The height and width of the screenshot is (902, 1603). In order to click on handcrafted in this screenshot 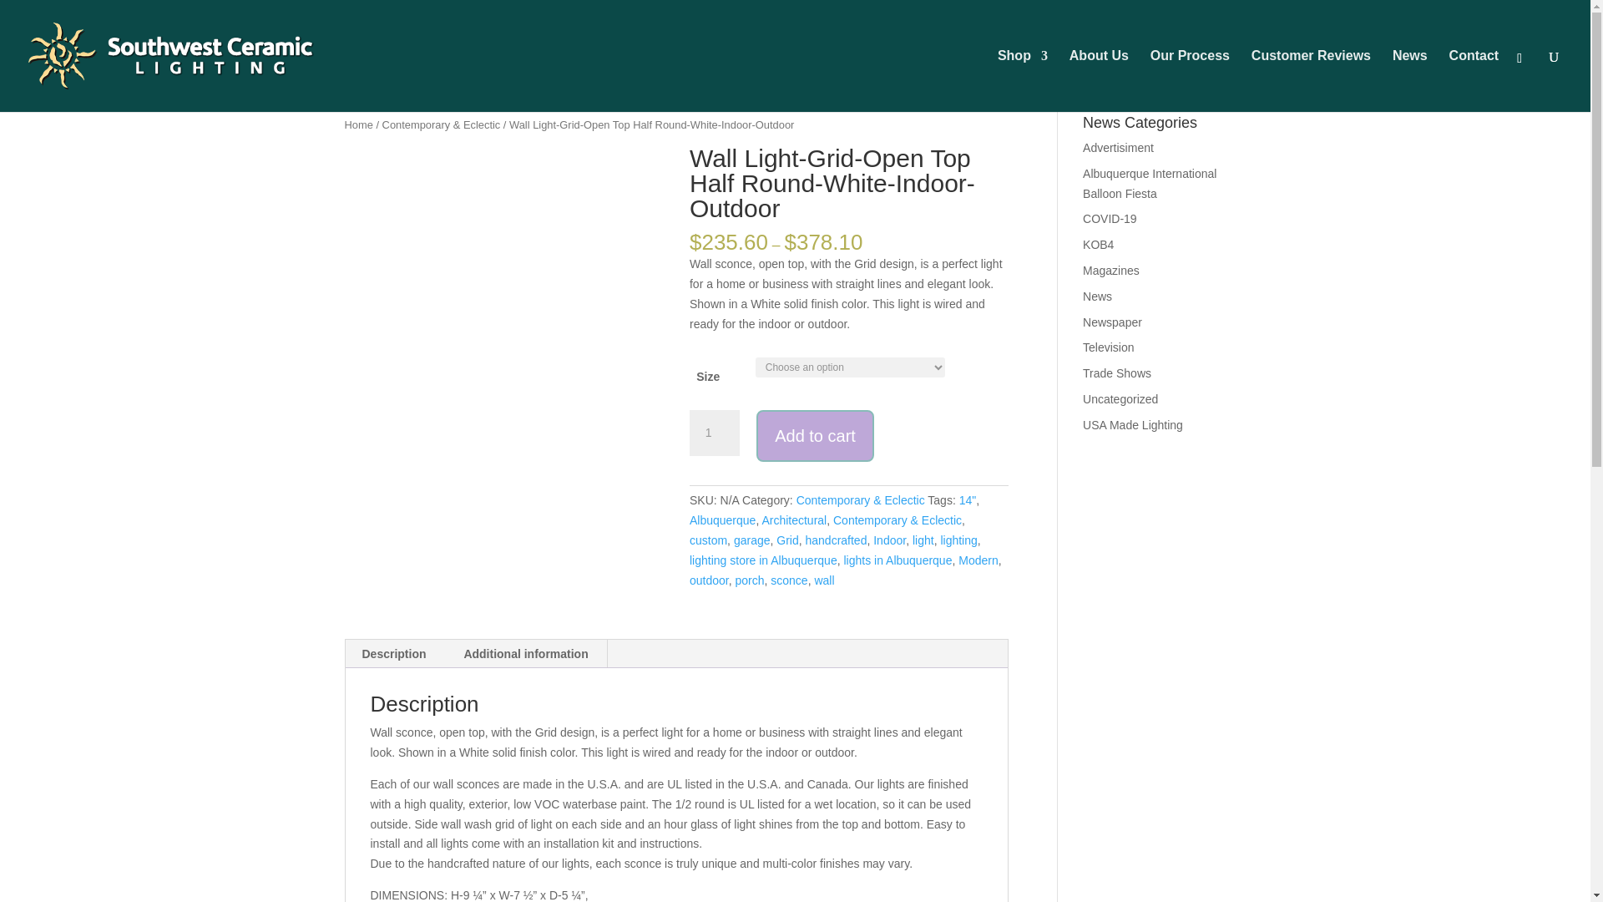, I will do `click(835, 540)`.